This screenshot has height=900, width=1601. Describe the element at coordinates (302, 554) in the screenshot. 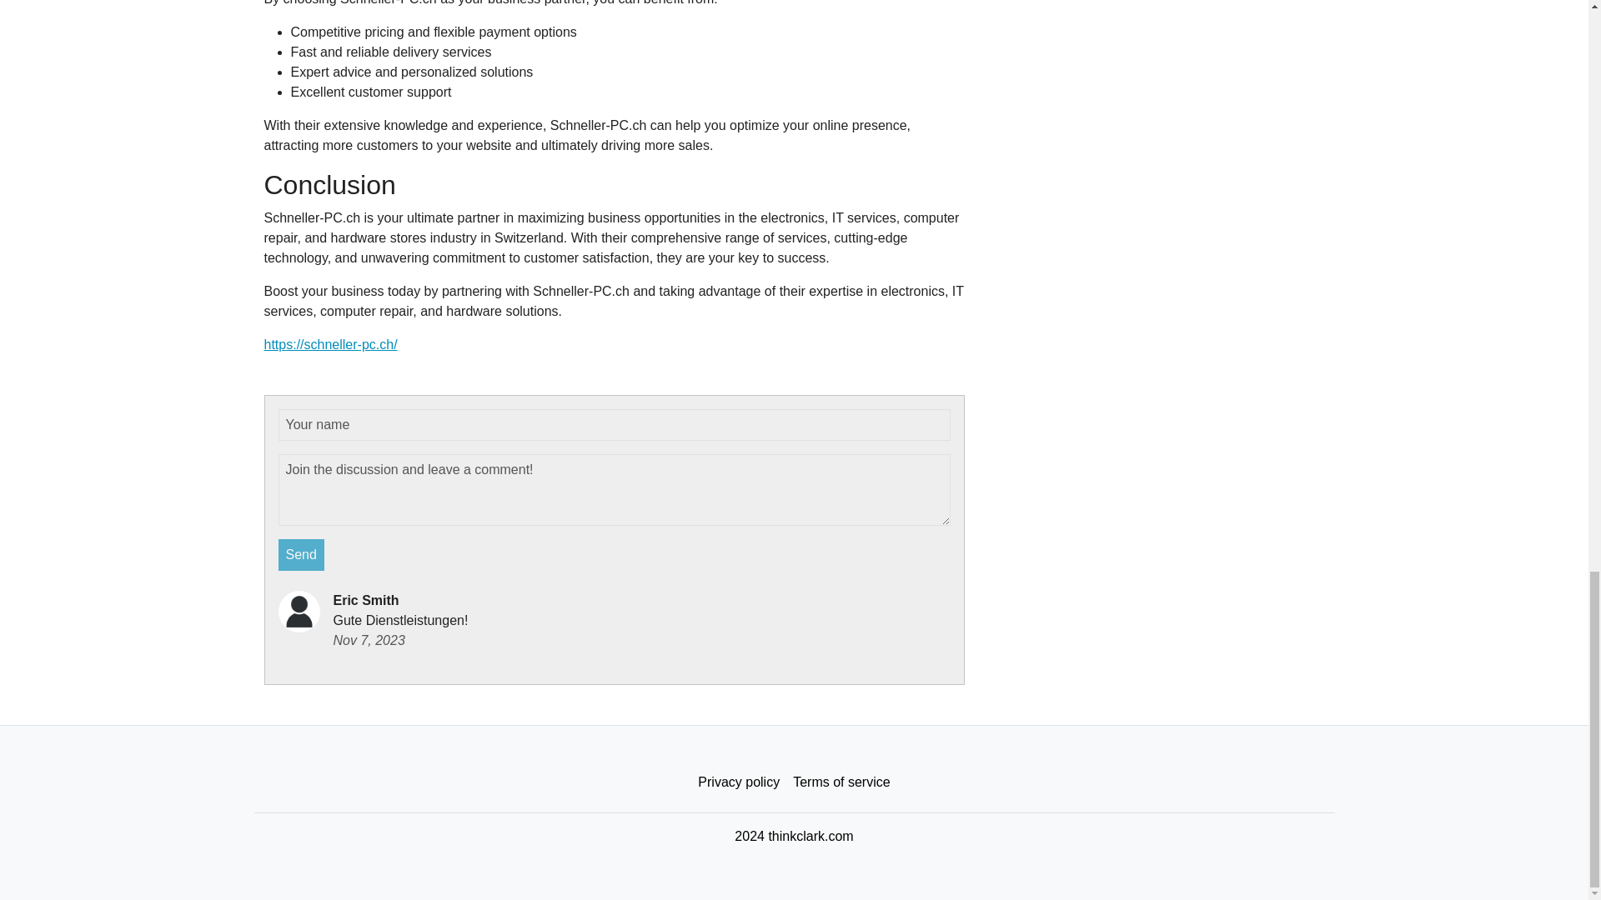

I see `Send` at that location.